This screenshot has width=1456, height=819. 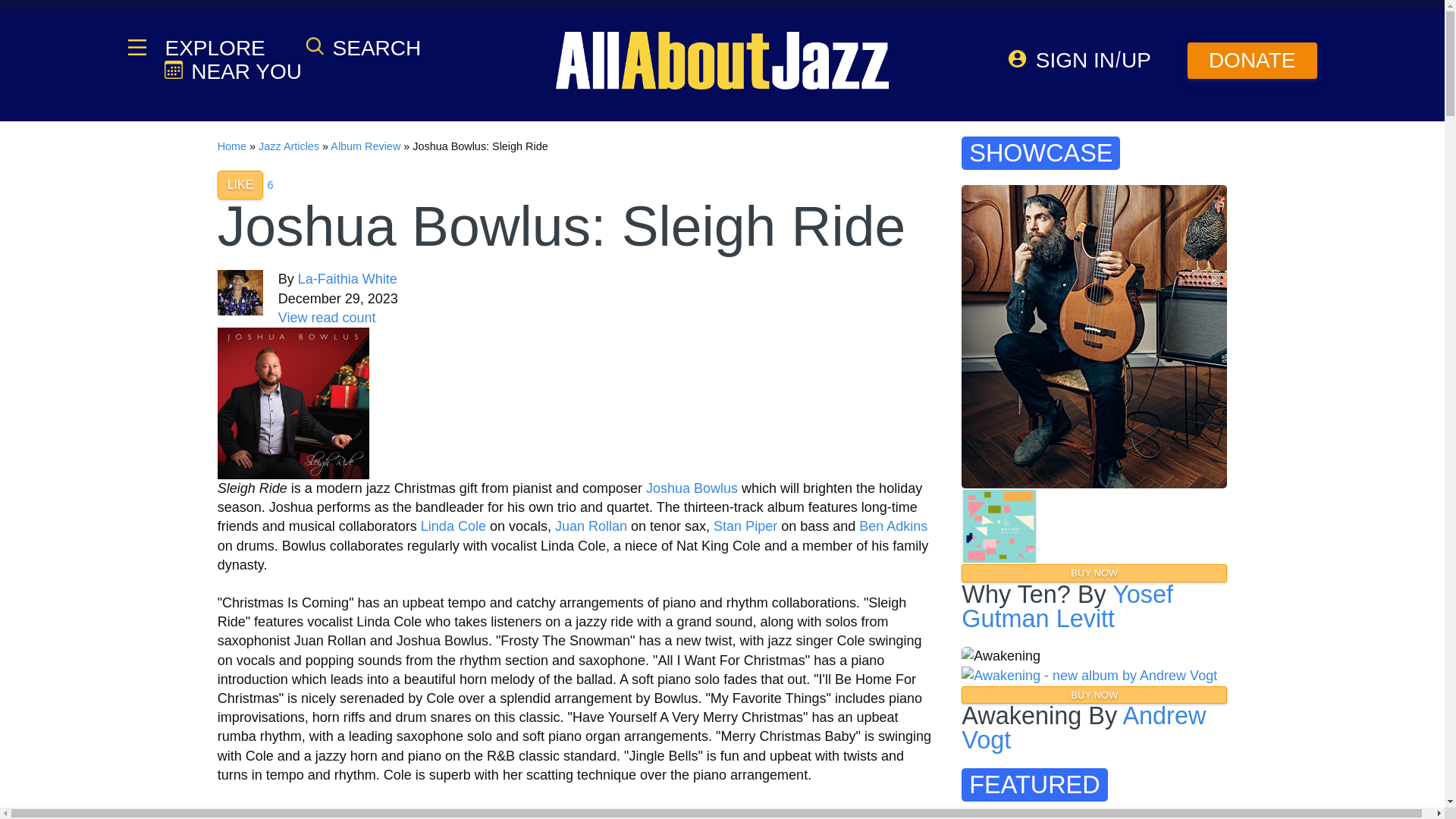 I want to click on Album Review, so click(x=366, y=146).